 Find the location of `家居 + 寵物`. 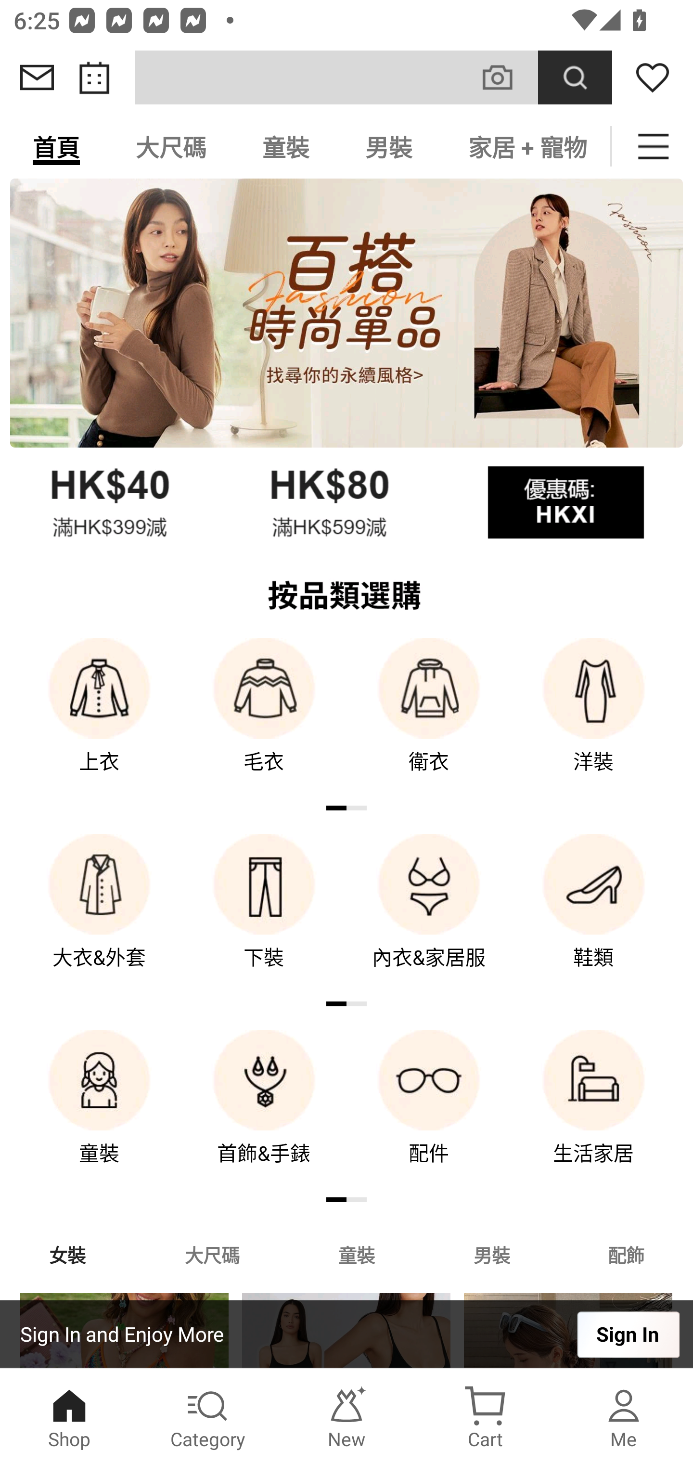

家居 + 寵物 is located at coordinates (526, 146).